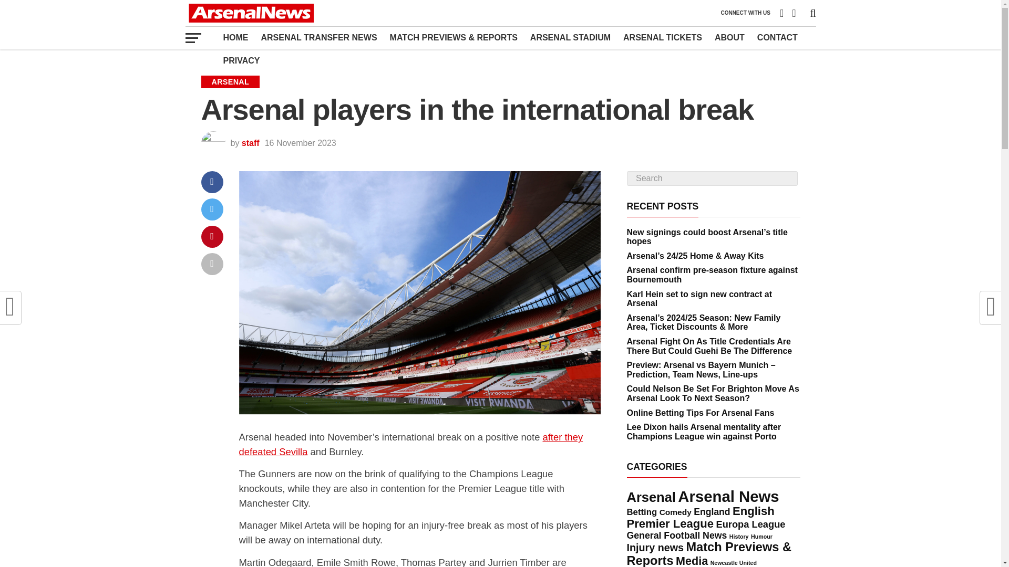 The image size is (1009, 567). Describe the element at coordinates (250, 143) in the screenshot. I see `Posts by staff` at that location.